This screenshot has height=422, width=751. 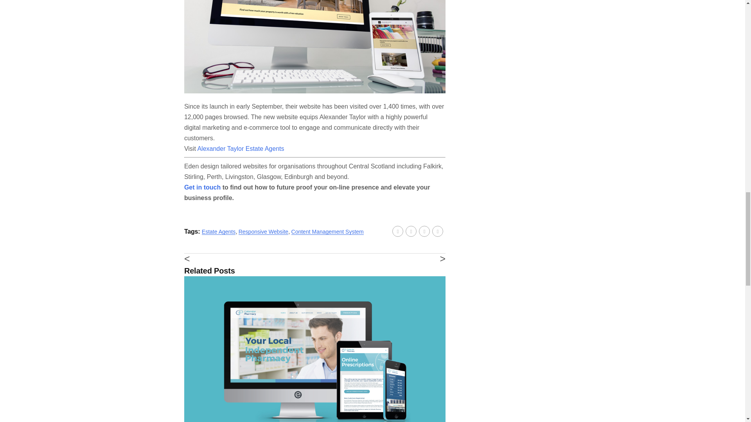 I want to click on Content Management System, so click(x=327, y=231).